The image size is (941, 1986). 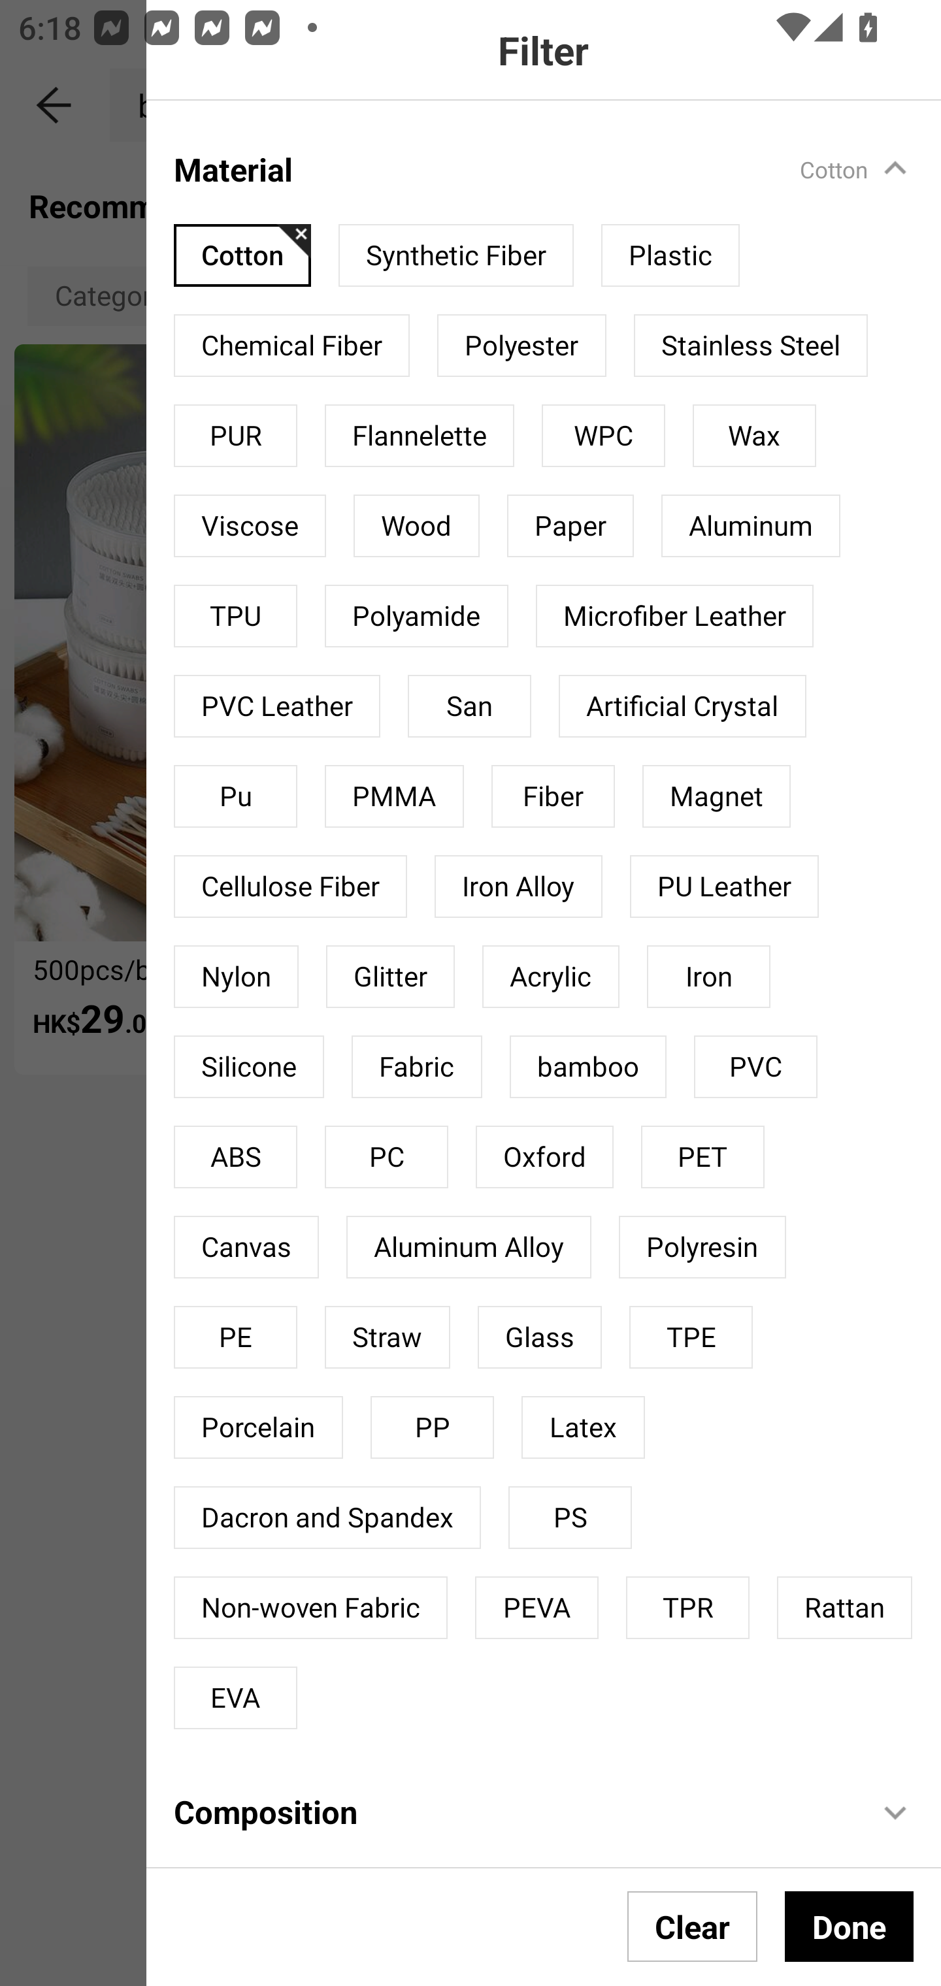 What do you see at coordinates (693, 1926) in the screenshot?
I see `Clear` at bounding box center [693, 1926].